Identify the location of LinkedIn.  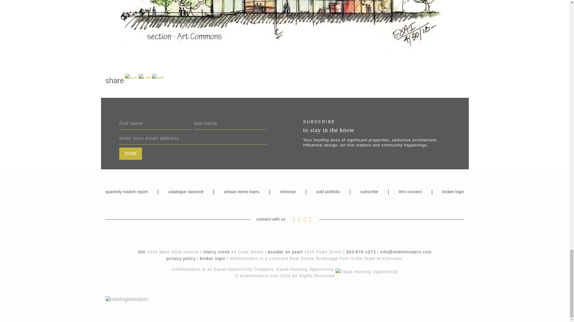
(158, 76).